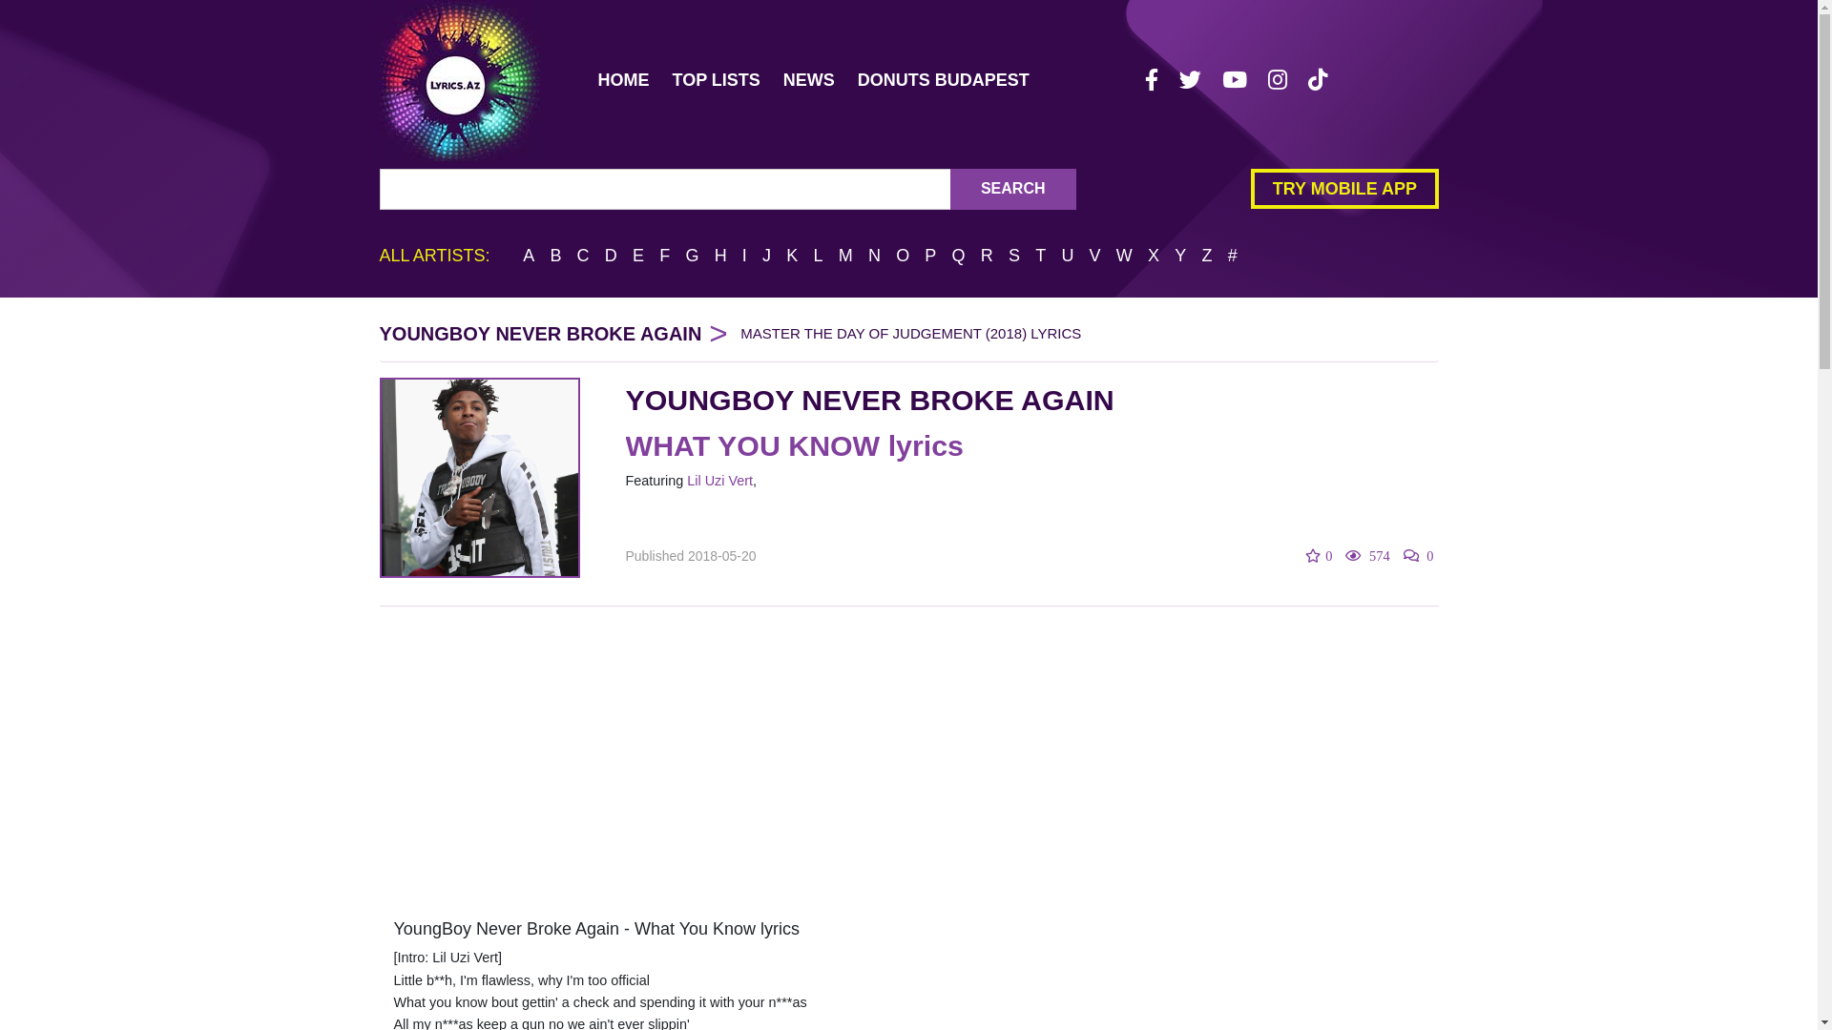 Image resolution: width=1832 pixels, height=1030 pixels. I want to click on W, so click(1124, 256).